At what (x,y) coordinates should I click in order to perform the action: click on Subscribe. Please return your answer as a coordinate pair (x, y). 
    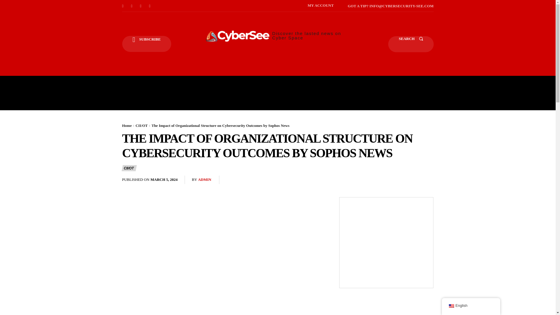
    Looking at the image, I should click on (146, 44).